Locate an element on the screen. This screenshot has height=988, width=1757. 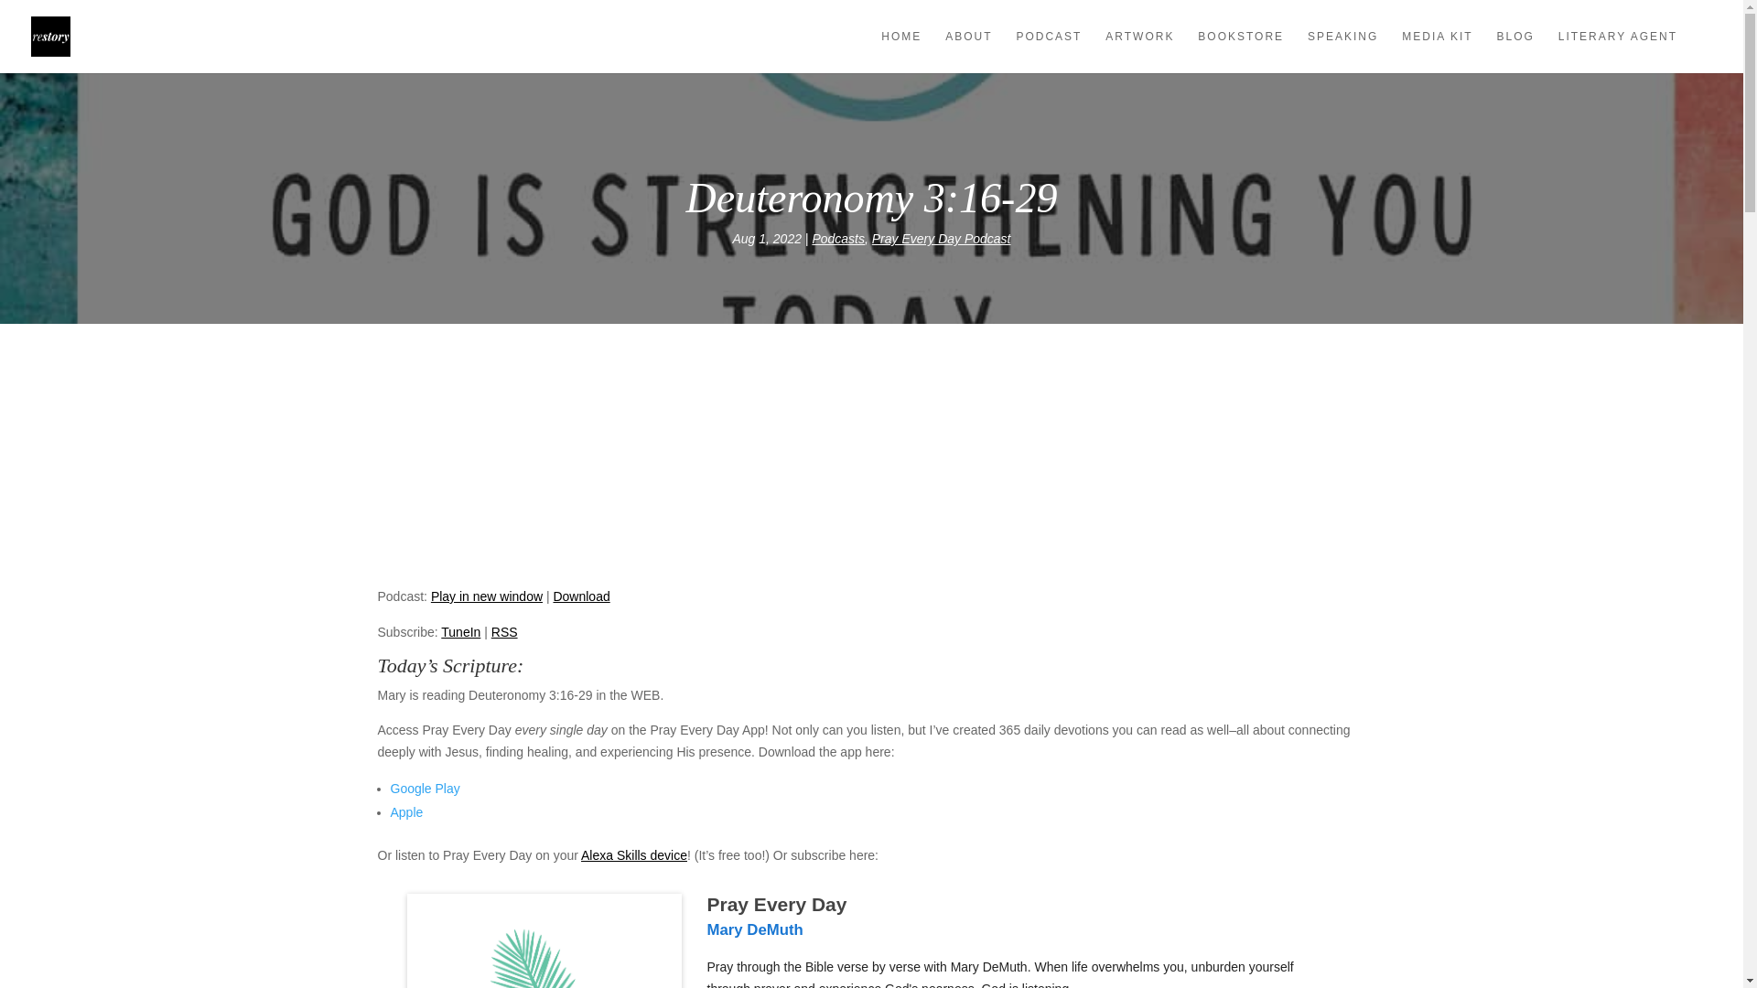
RSS is located at coordinates (505, 631).